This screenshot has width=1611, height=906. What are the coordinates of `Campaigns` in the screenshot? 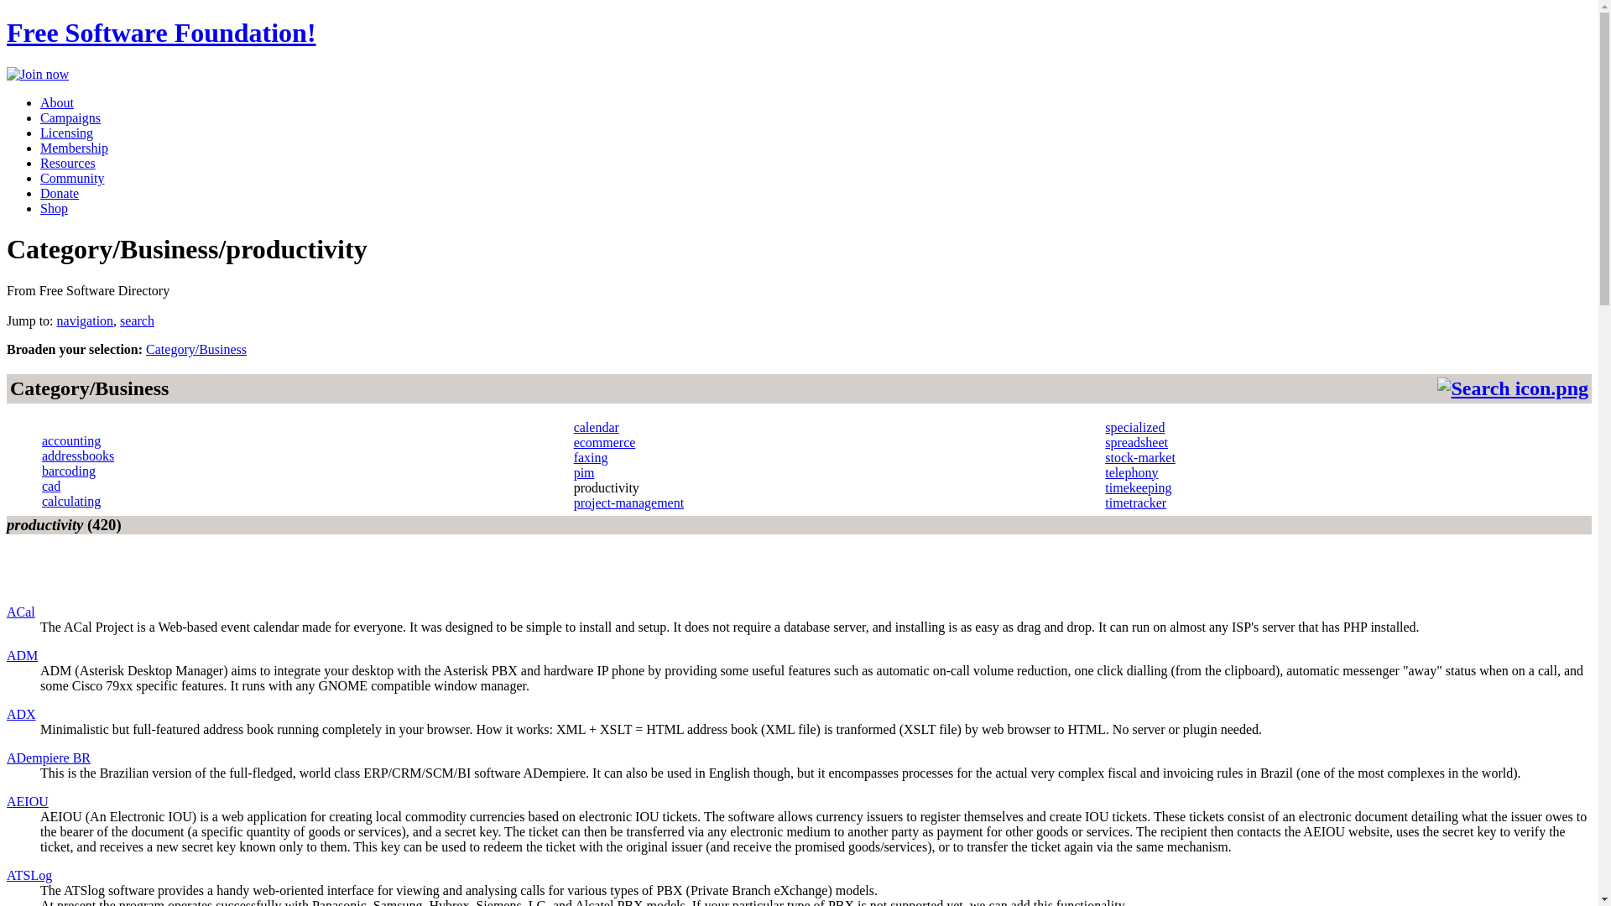 It's located at (70, 117).